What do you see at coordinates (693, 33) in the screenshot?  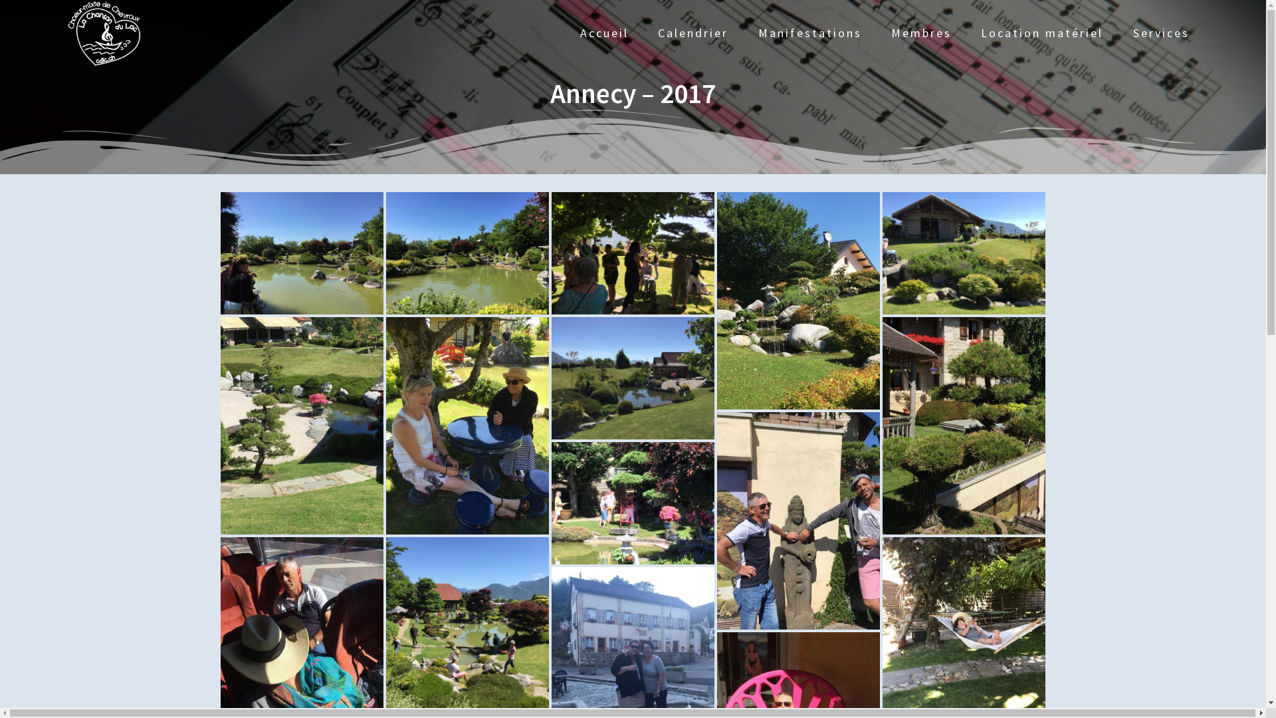 I see `Calendrier` at bounding box center [693, 33].